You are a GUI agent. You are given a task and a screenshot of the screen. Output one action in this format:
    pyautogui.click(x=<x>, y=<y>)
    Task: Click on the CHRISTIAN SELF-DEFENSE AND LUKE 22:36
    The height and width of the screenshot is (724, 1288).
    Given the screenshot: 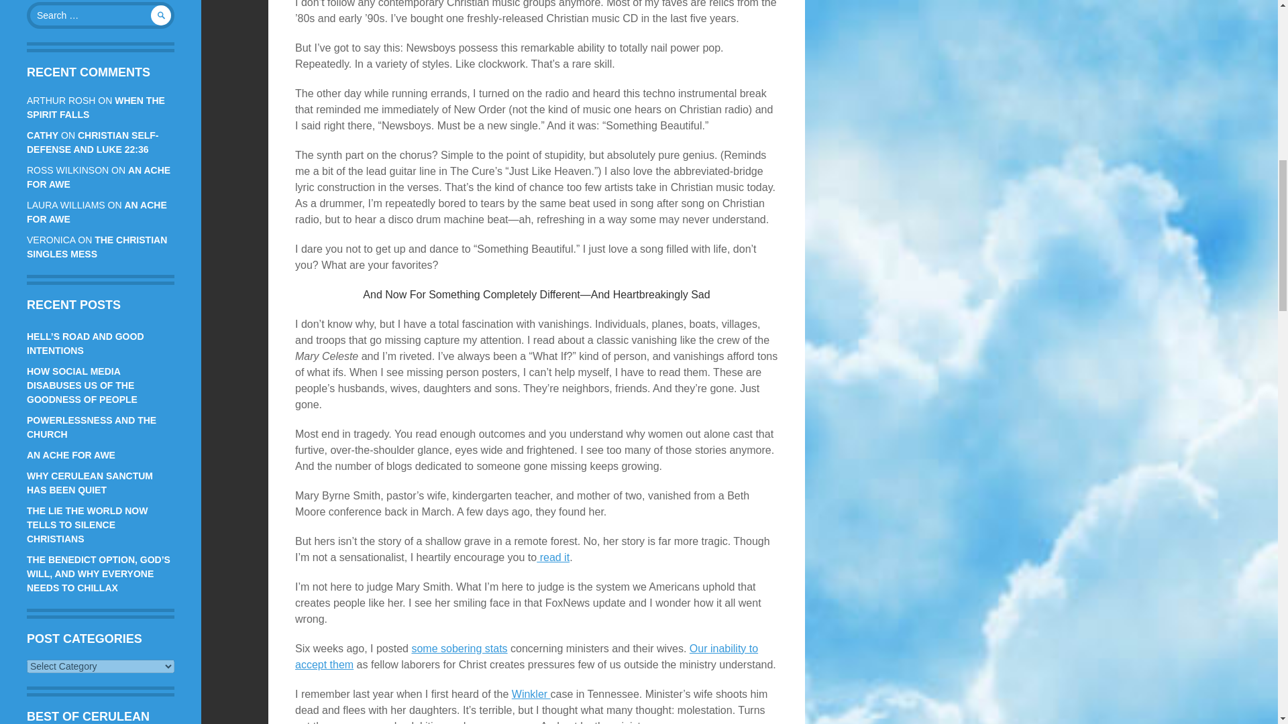 What is the action you would take?
    pyautogui.click(x=93, y=142)
    